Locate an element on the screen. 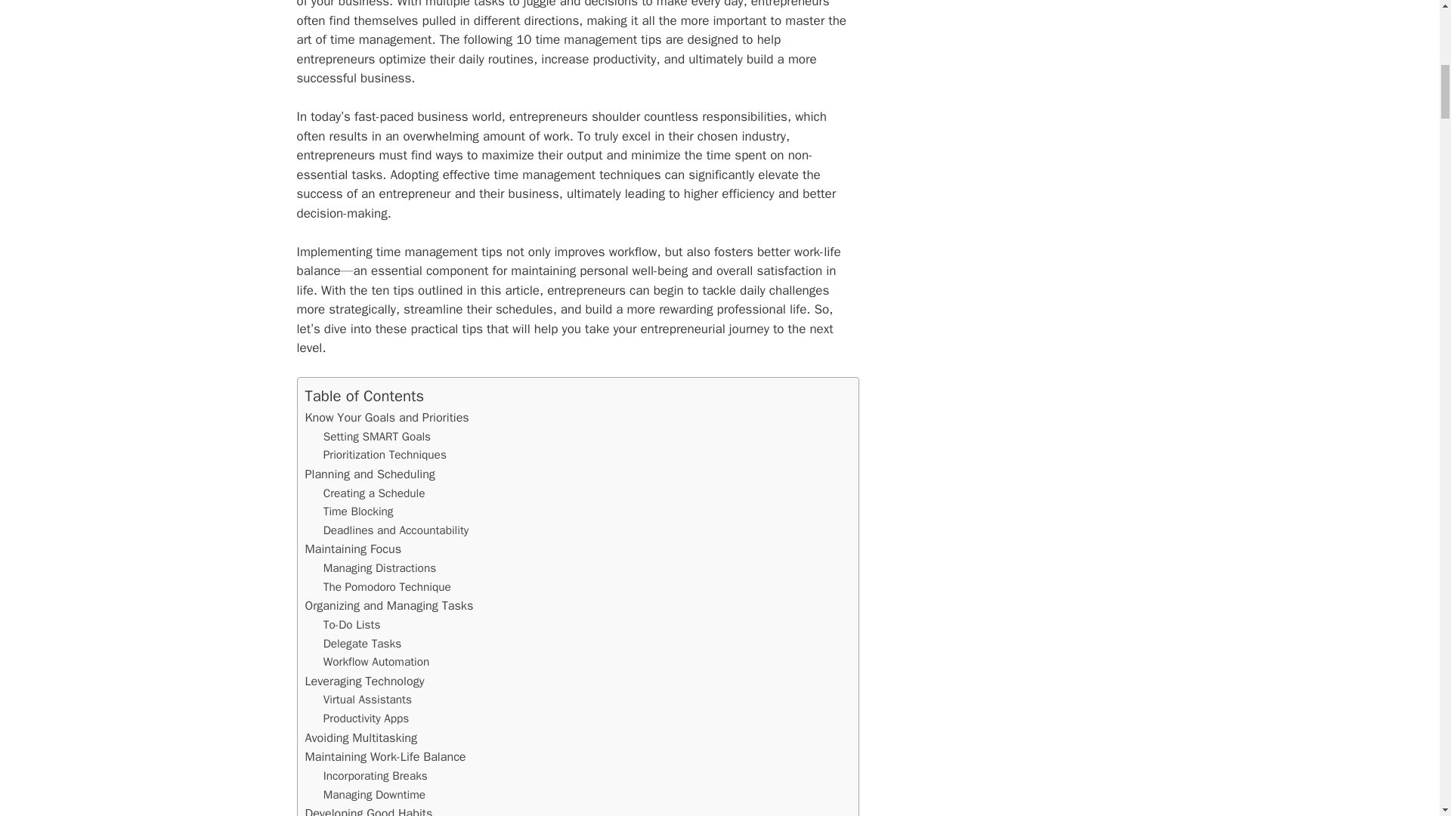 Image resolution: width=1451 pixels, height=816 pixels. Setting SMART Goals is located at coordinates (377, 437).